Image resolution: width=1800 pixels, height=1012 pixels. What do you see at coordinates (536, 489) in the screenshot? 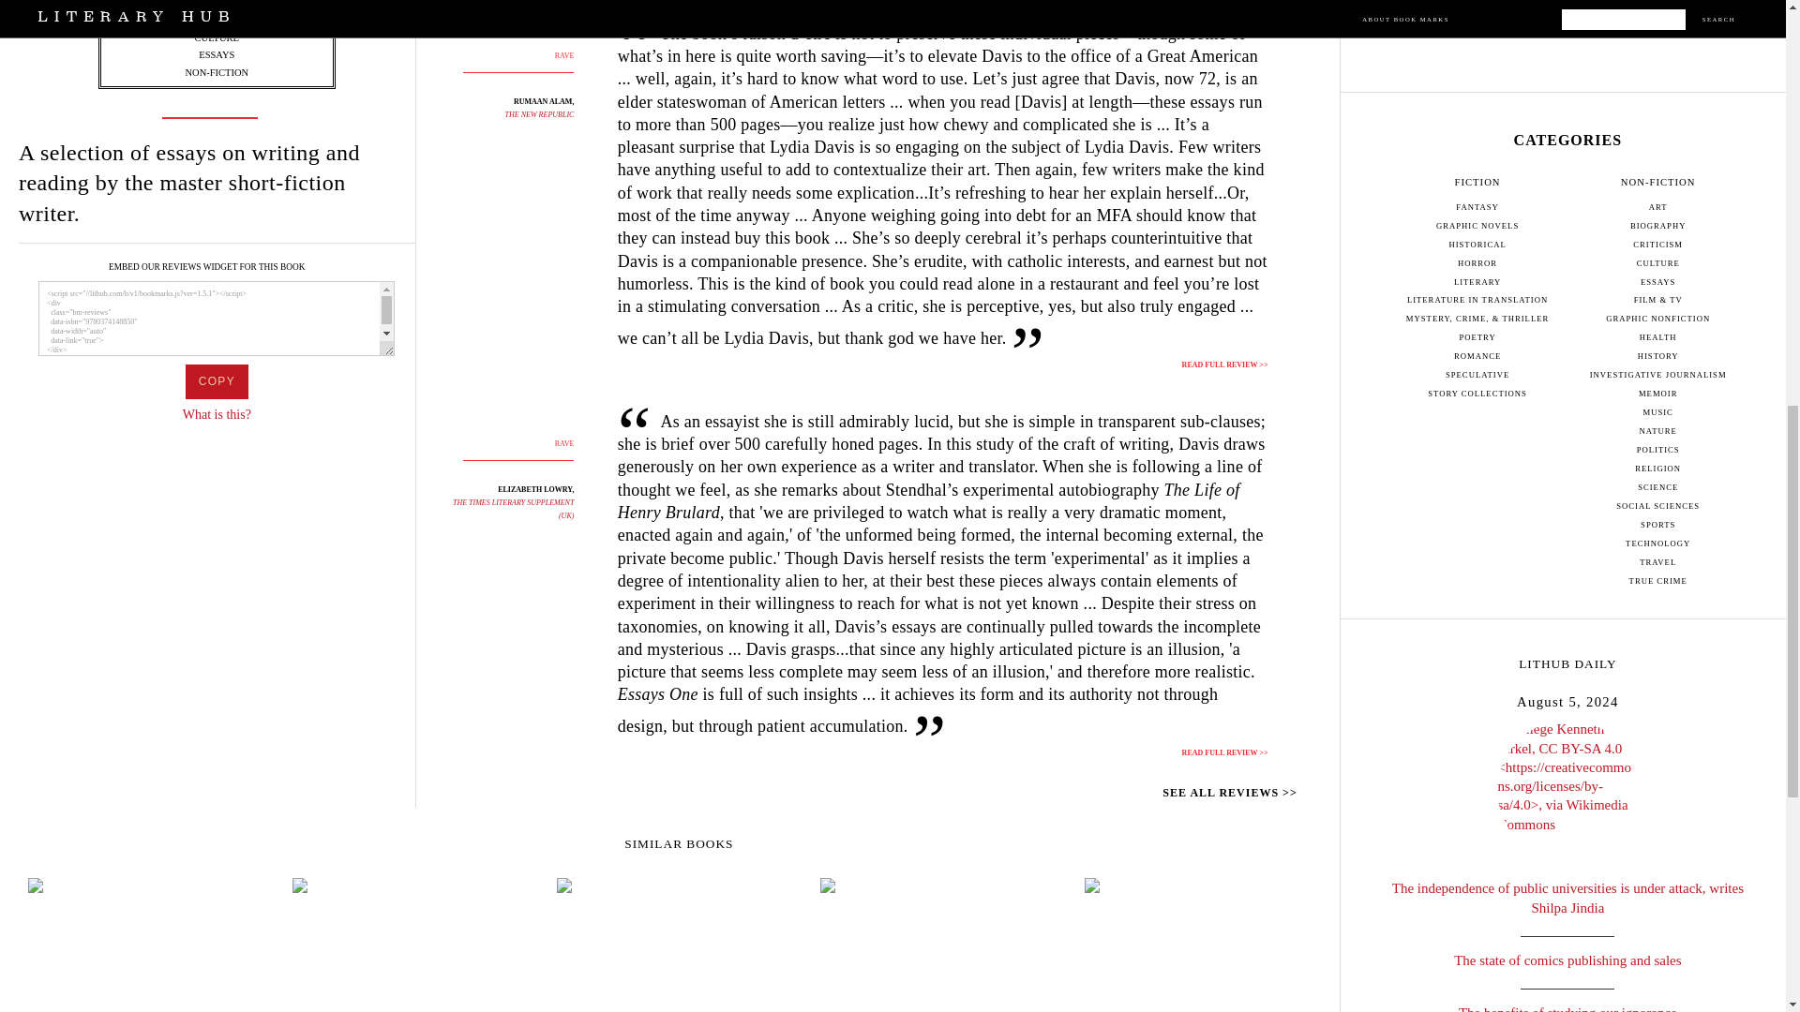
I see `ELIZABETH LOWRY,` at bounding box center [536, 489].